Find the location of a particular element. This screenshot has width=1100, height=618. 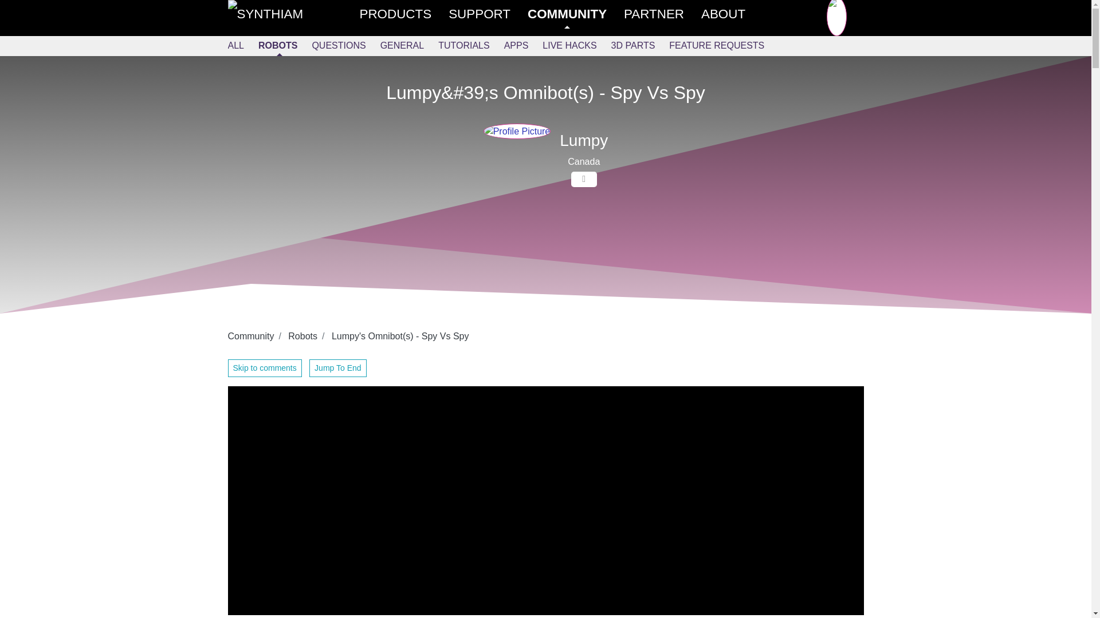

LIVE HACKS is located at coordinates (576, 46).